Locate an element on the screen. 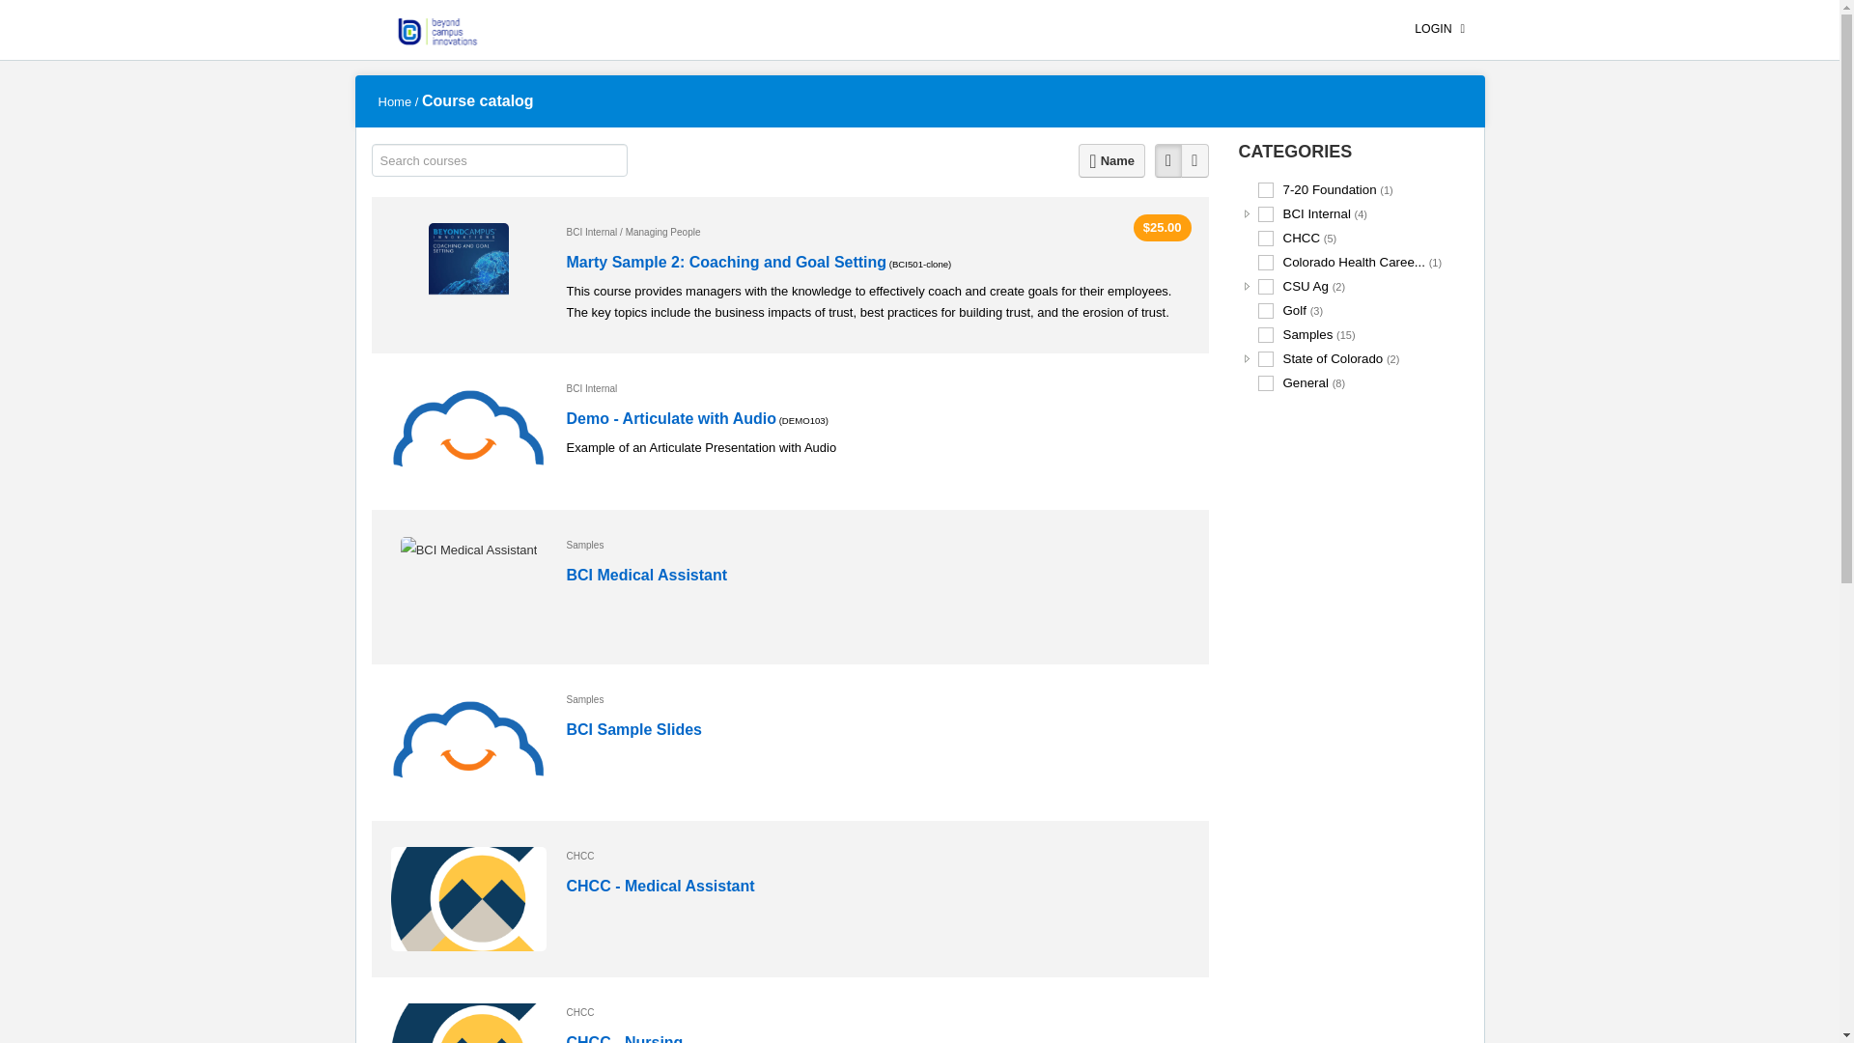 The width and height of the screenshot is (1854, 1043). BCI Sample Slides is located at coordinates (633, 730).